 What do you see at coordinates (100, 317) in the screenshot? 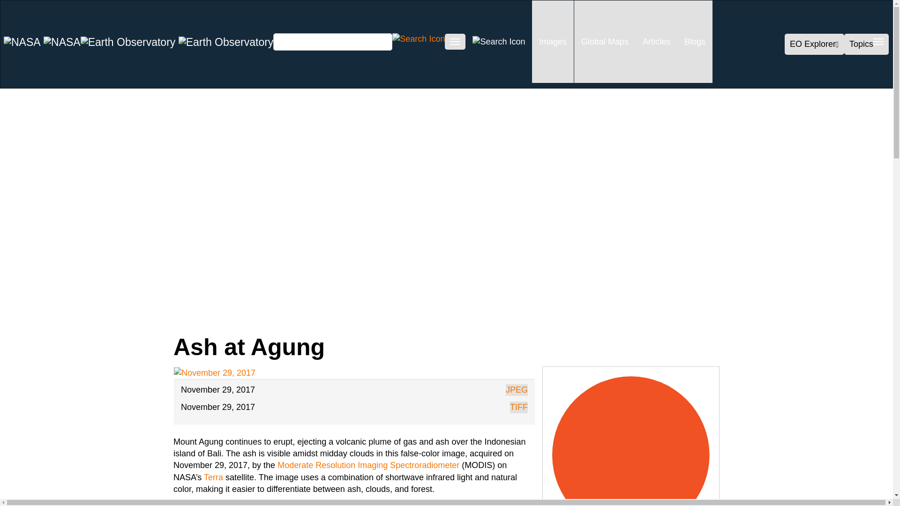
I see `Share` at bounding box center [100, 317].